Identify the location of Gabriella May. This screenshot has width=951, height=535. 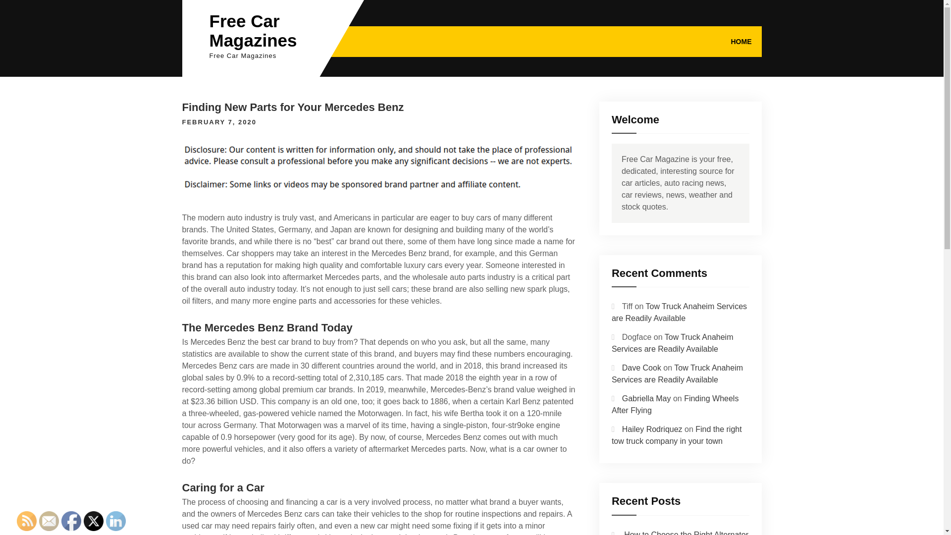
(646, 398).